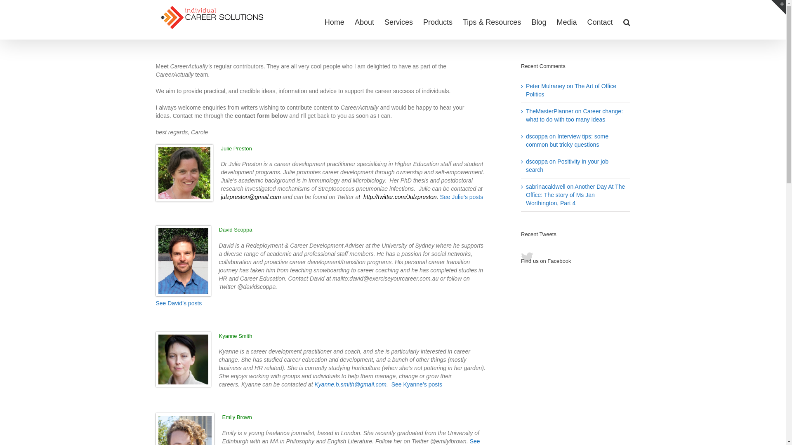 The image size is (792, 445). Describe the element at coordinates (235, 336) in the screenshot. I see `Kyanne Smith` at that location.